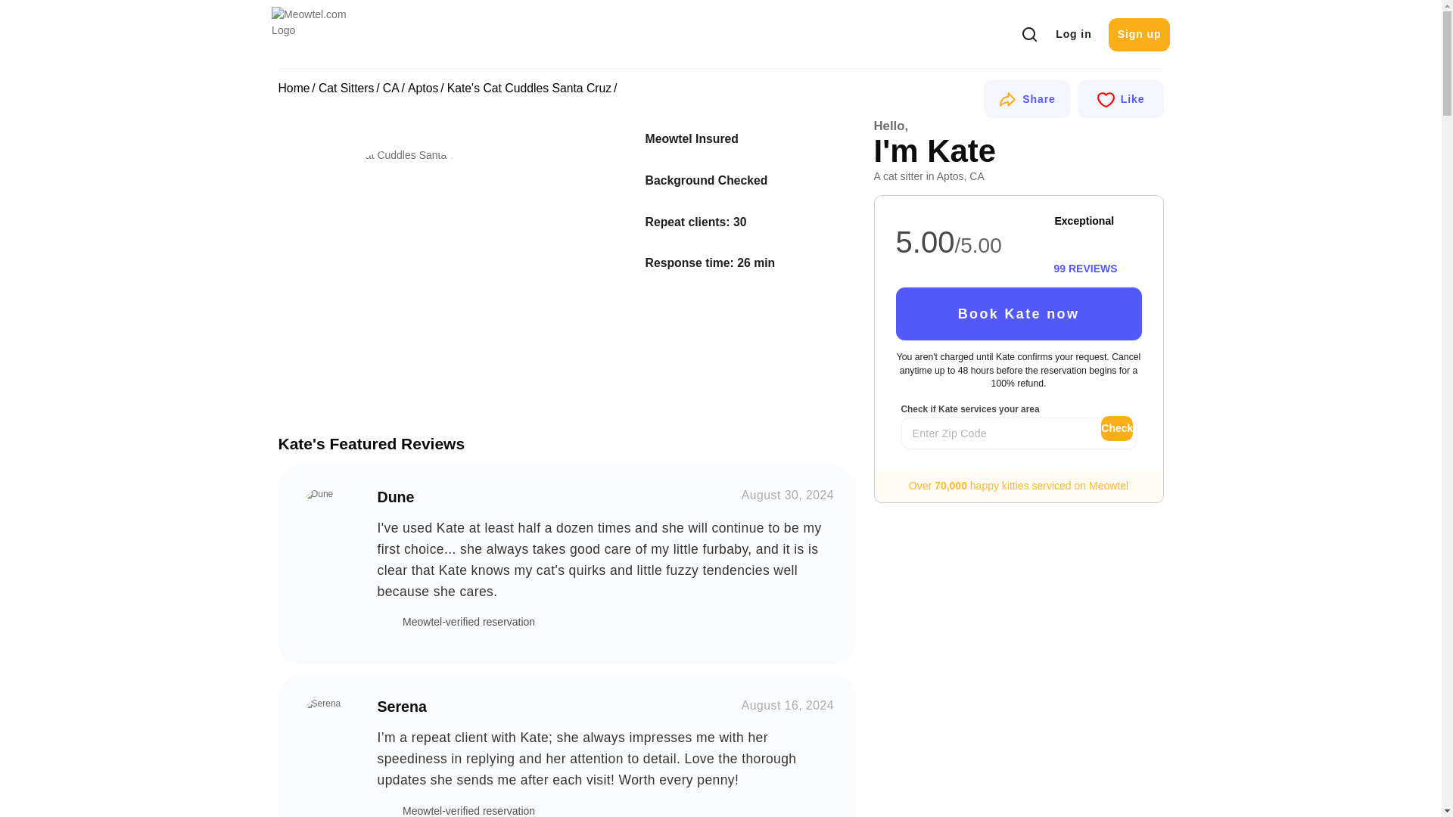  What do you see at coordinates (347, 88) in the screenshot?
I see `Cat Sitters` at bounding box center [347, 88].